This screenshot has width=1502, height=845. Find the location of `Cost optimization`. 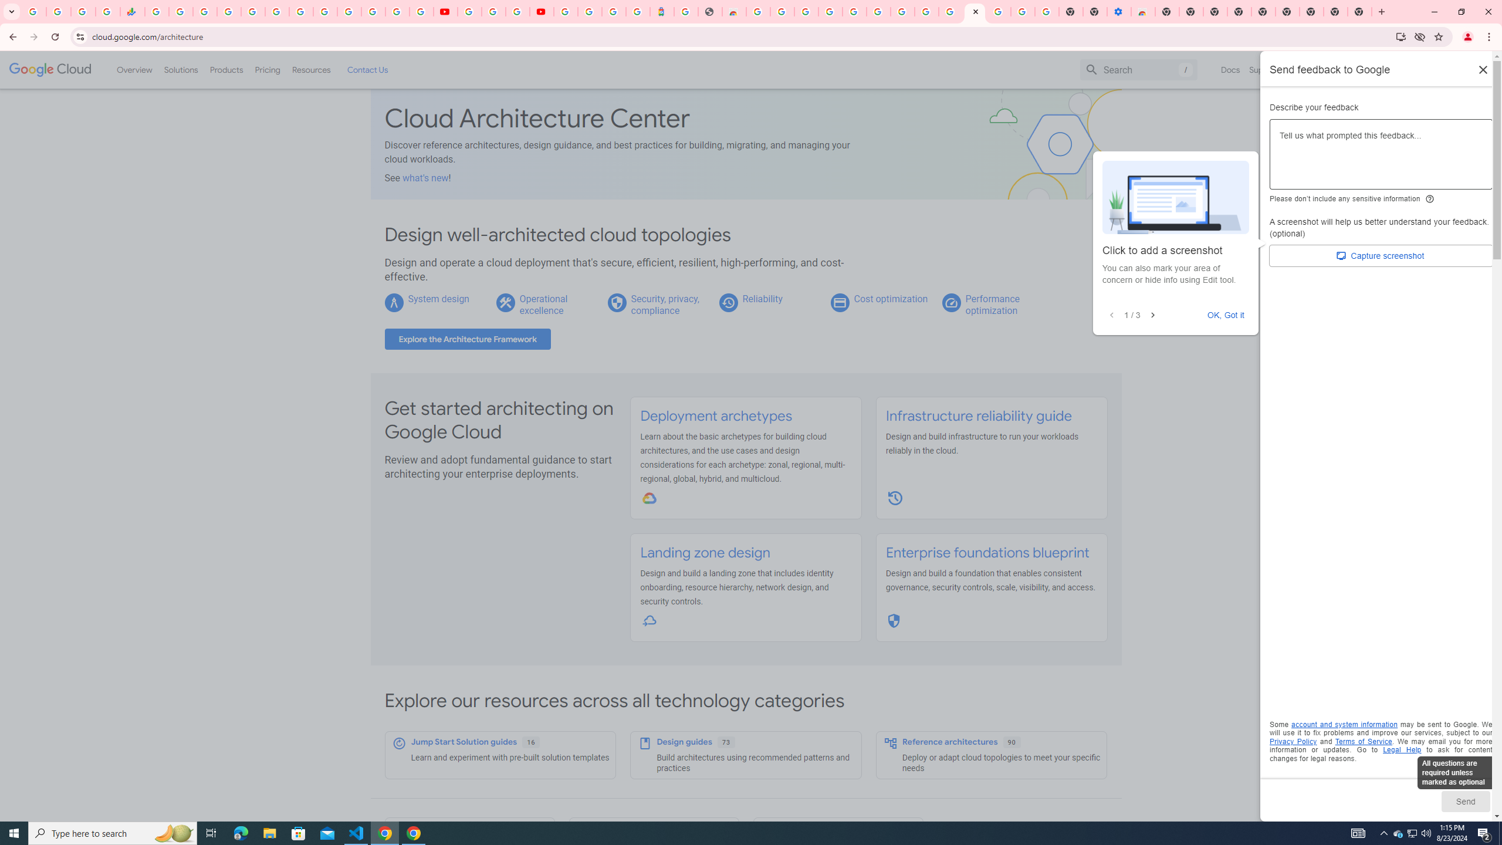

Cost optimization is located at coordinates (891, 298).